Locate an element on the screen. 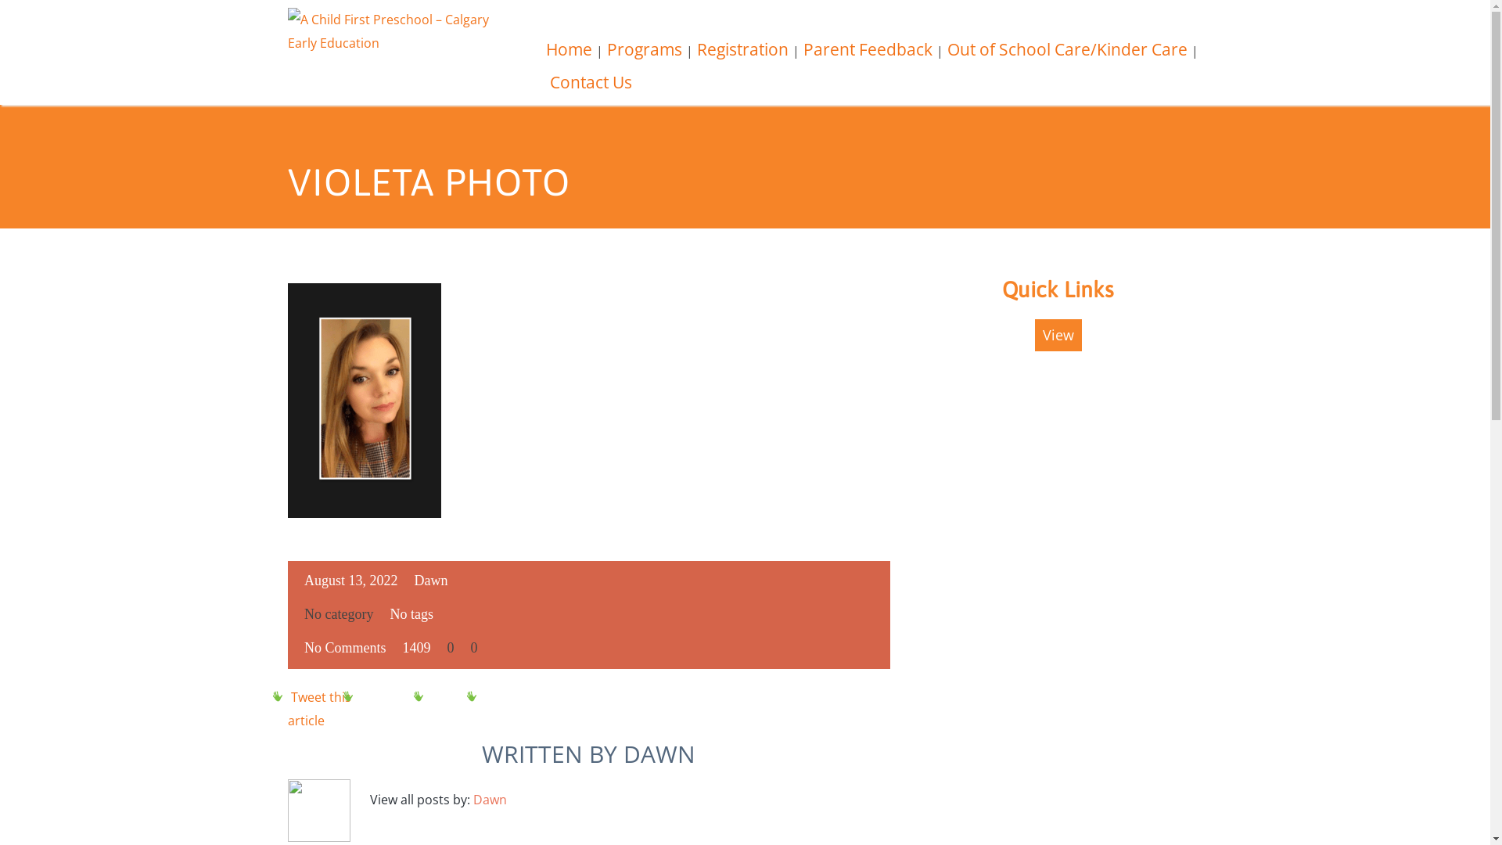 This screenshot has width=1502, height=845. Tweet this article is located at coordinates (319, 709).